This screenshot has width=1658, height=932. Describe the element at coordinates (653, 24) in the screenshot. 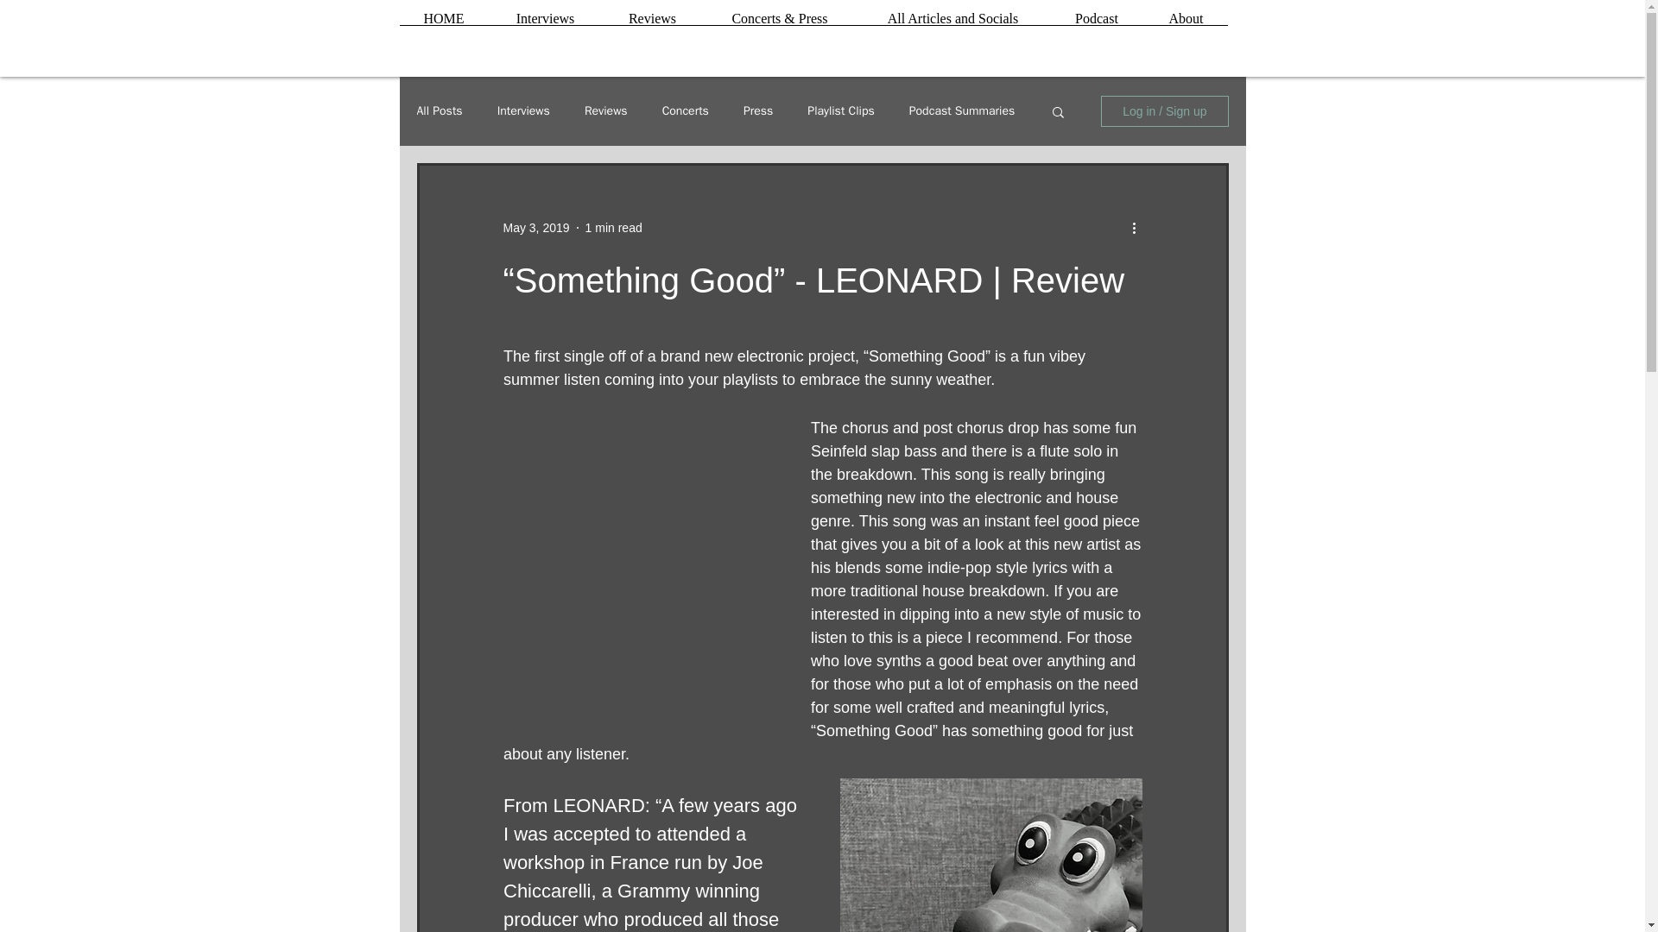

I see `Reviews` at that location.